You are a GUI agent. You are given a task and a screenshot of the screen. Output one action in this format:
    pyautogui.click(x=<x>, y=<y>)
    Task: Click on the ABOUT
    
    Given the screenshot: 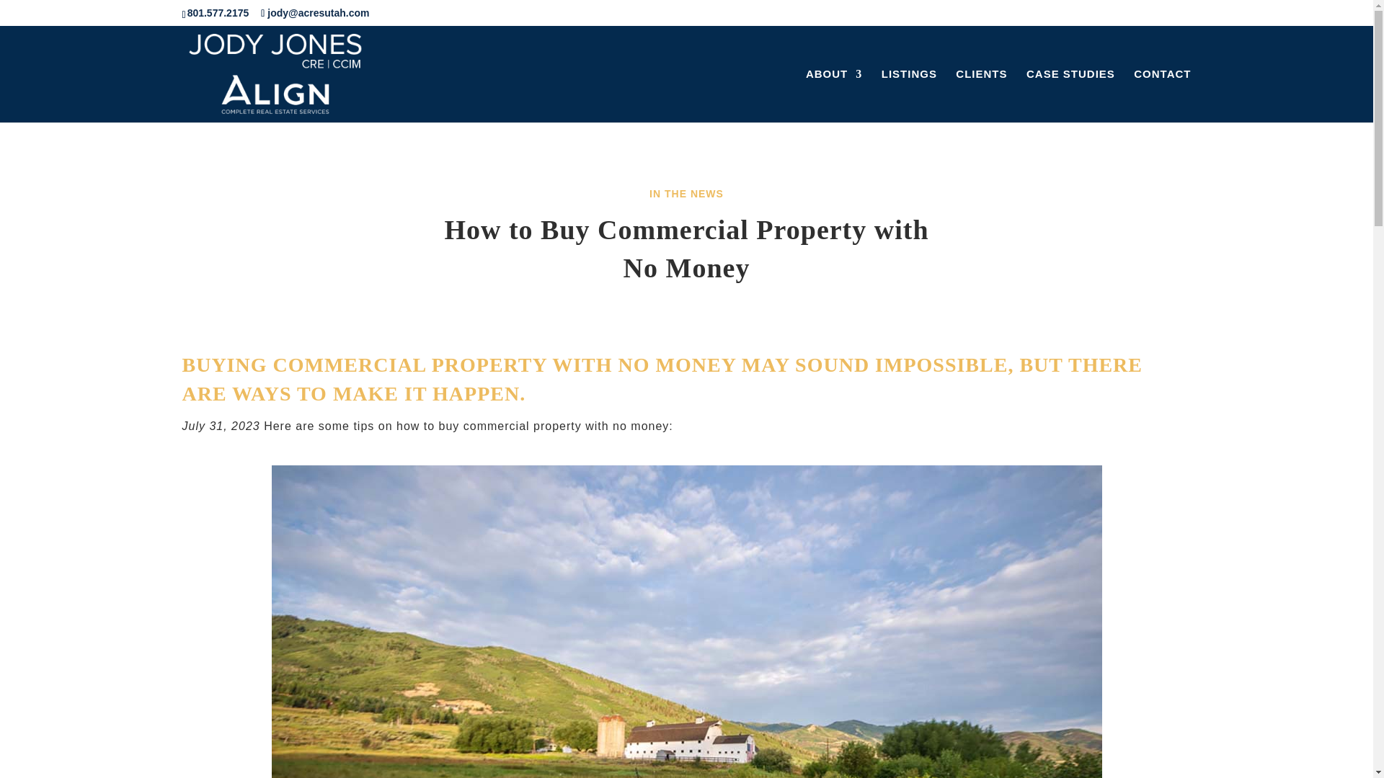 What is the action you would take?
    pyautogui.click(x=833, y=95)
    